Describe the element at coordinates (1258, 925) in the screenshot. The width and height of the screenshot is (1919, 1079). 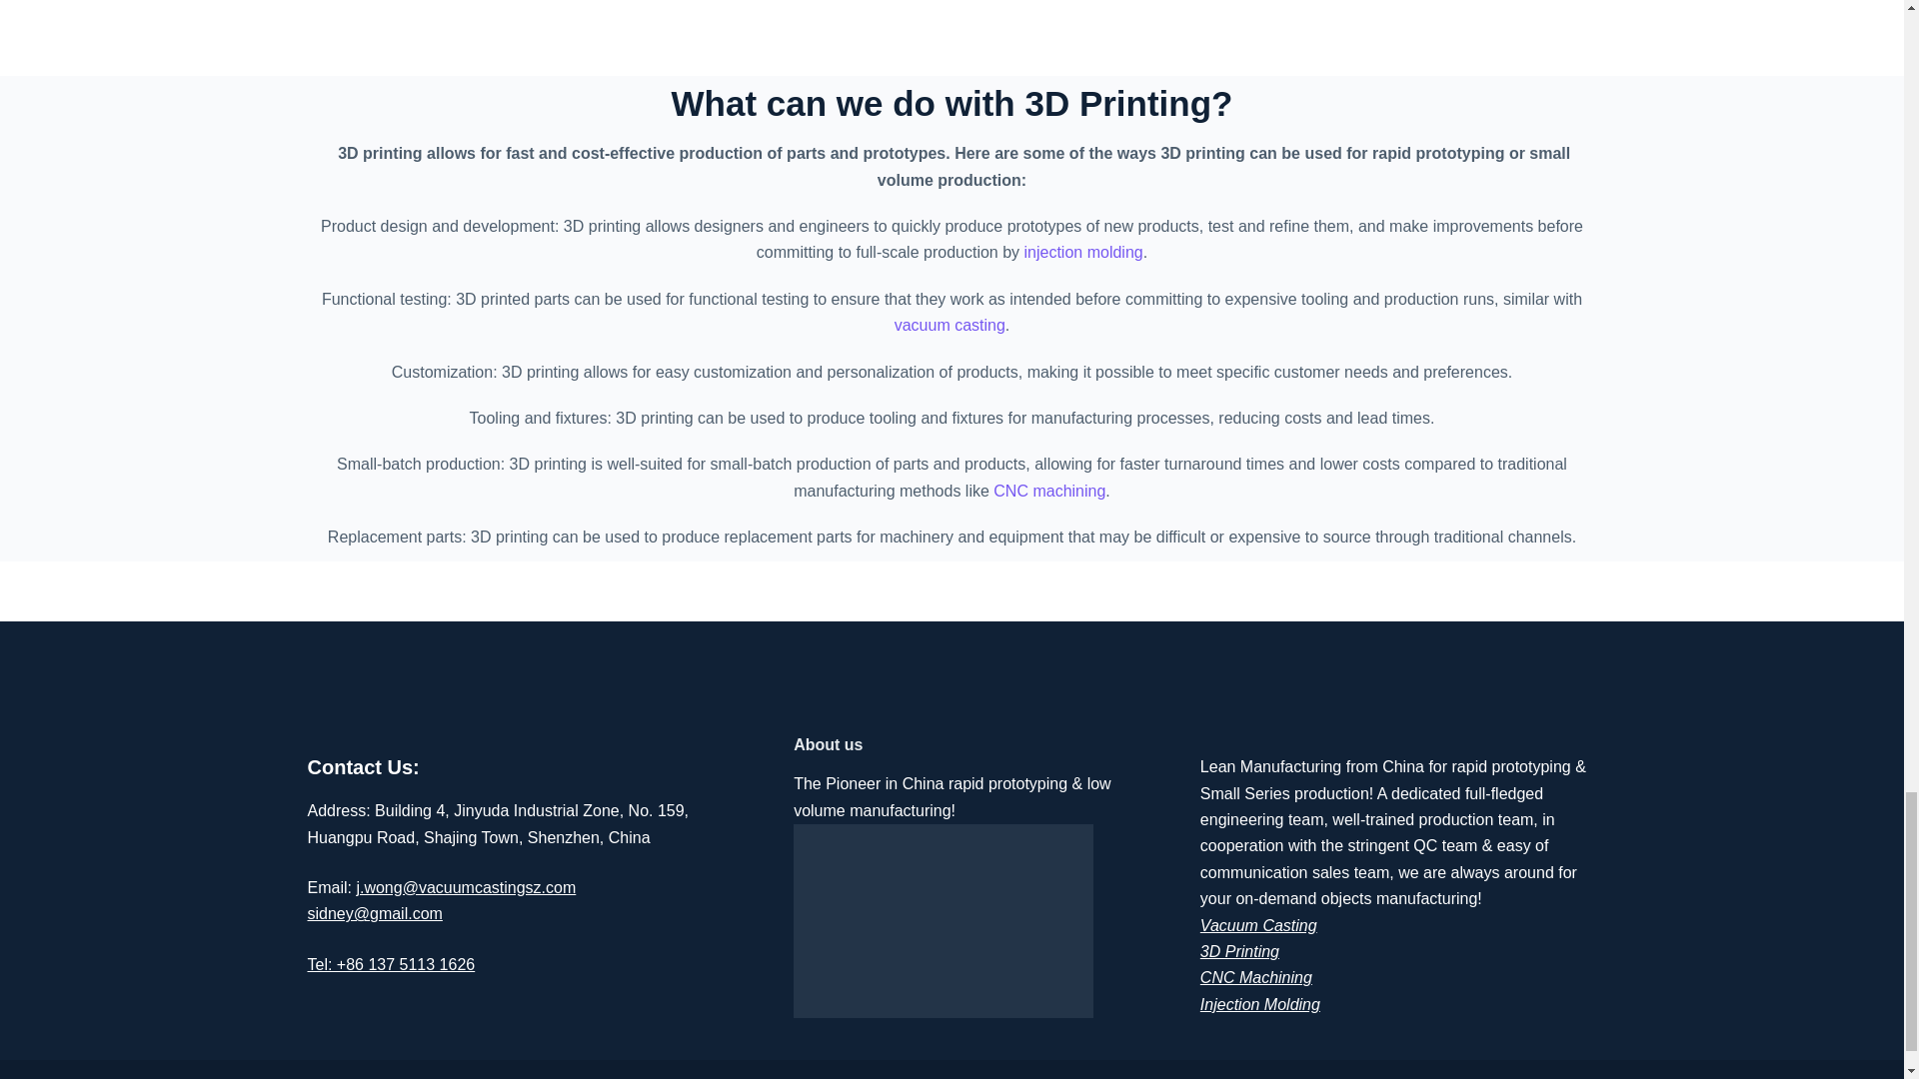
I see `Vacuum Casting` at that location.